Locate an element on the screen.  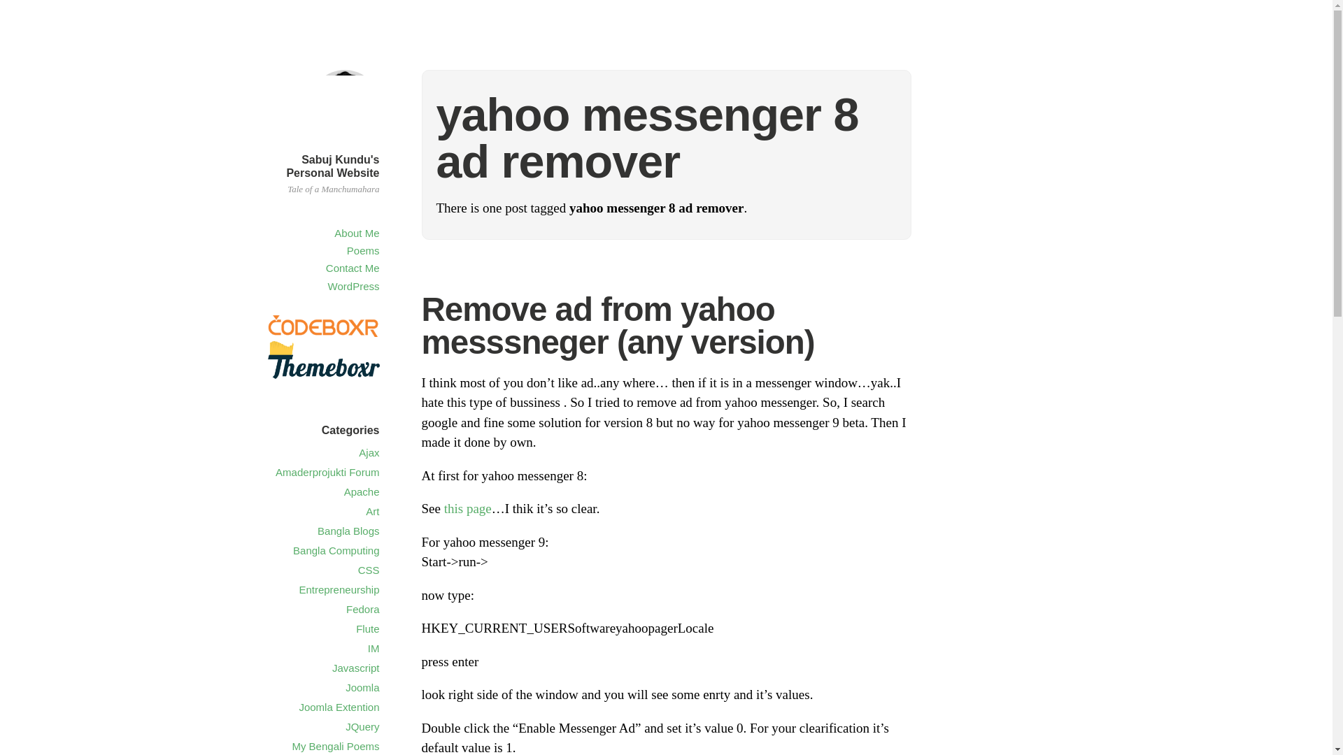
Contact Me is located at coordinates (353, 268).